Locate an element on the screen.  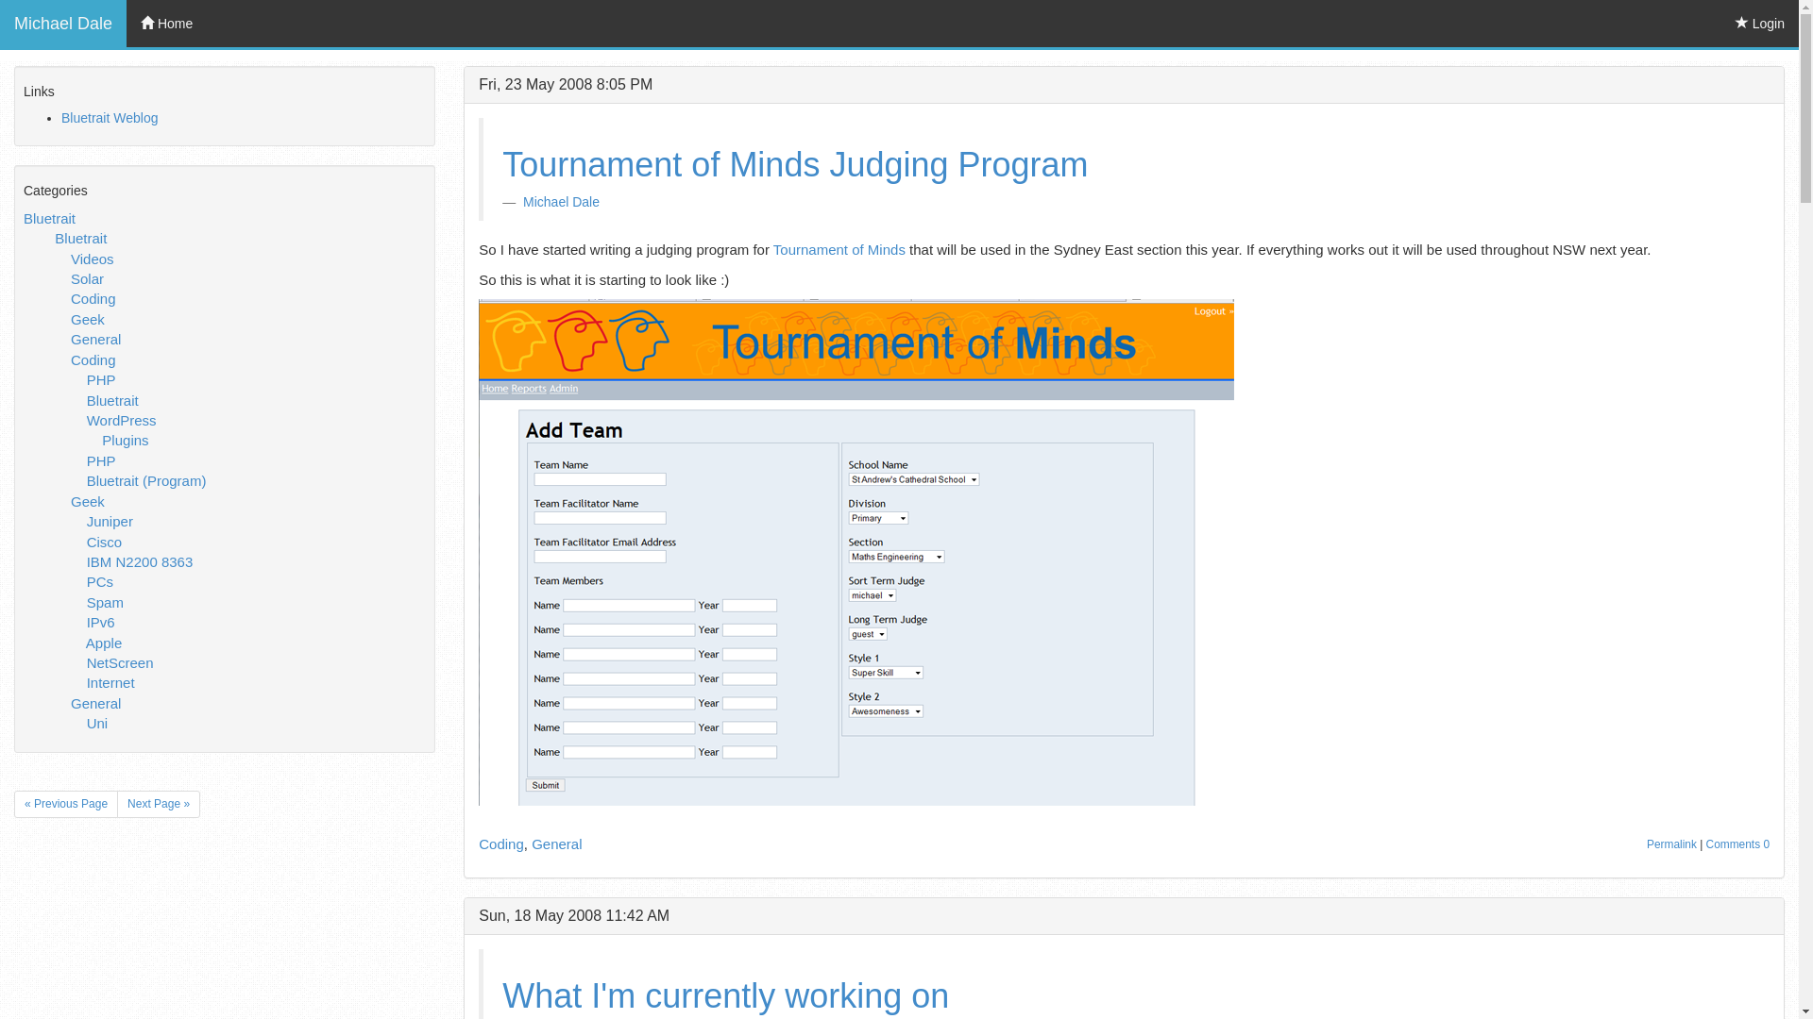
Uni is located at coordinates (98, 723).